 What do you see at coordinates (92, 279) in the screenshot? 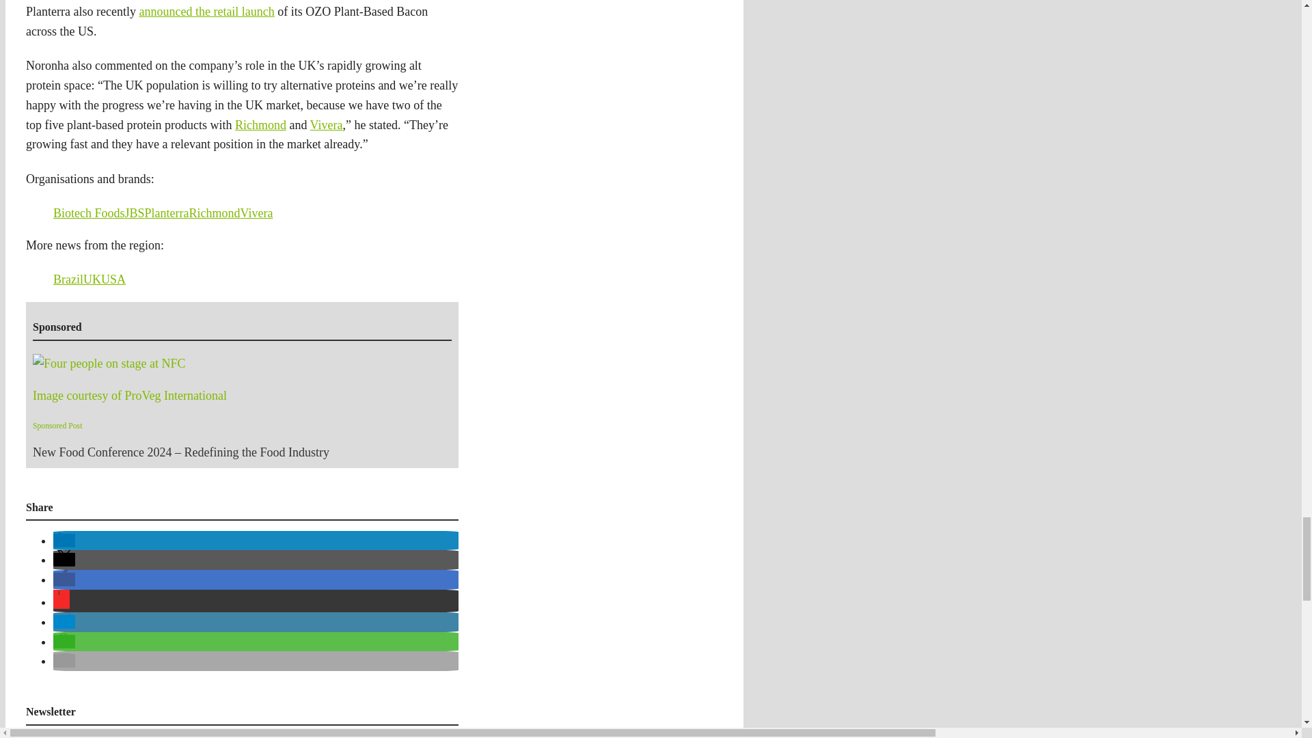
I see `UK` at bounding box center [92, 279].